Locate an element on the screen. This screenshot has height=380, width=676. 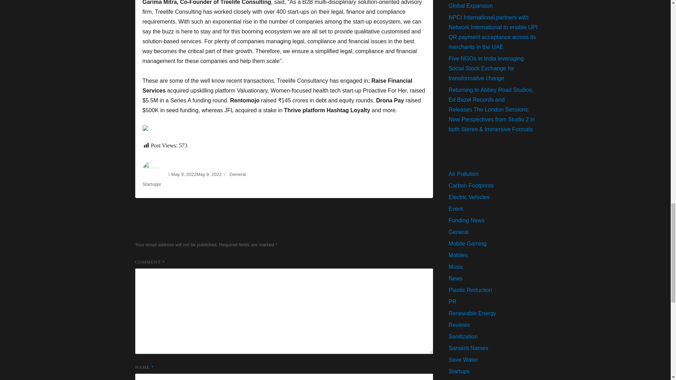
Startuppr is located at coordinates (151, 184).